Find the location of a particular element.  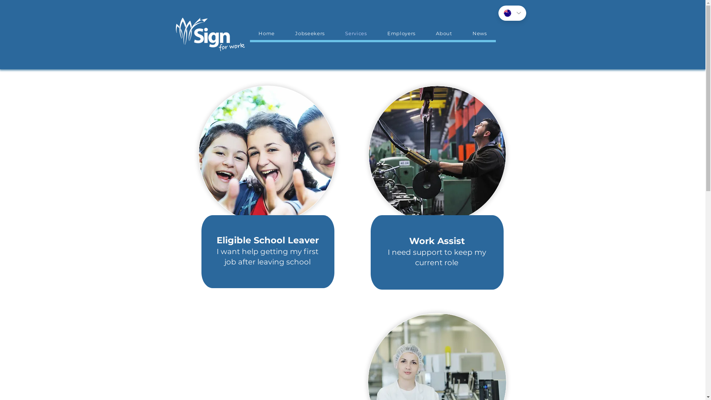

I need support to keep my current role is located at coordinates (437, 257).